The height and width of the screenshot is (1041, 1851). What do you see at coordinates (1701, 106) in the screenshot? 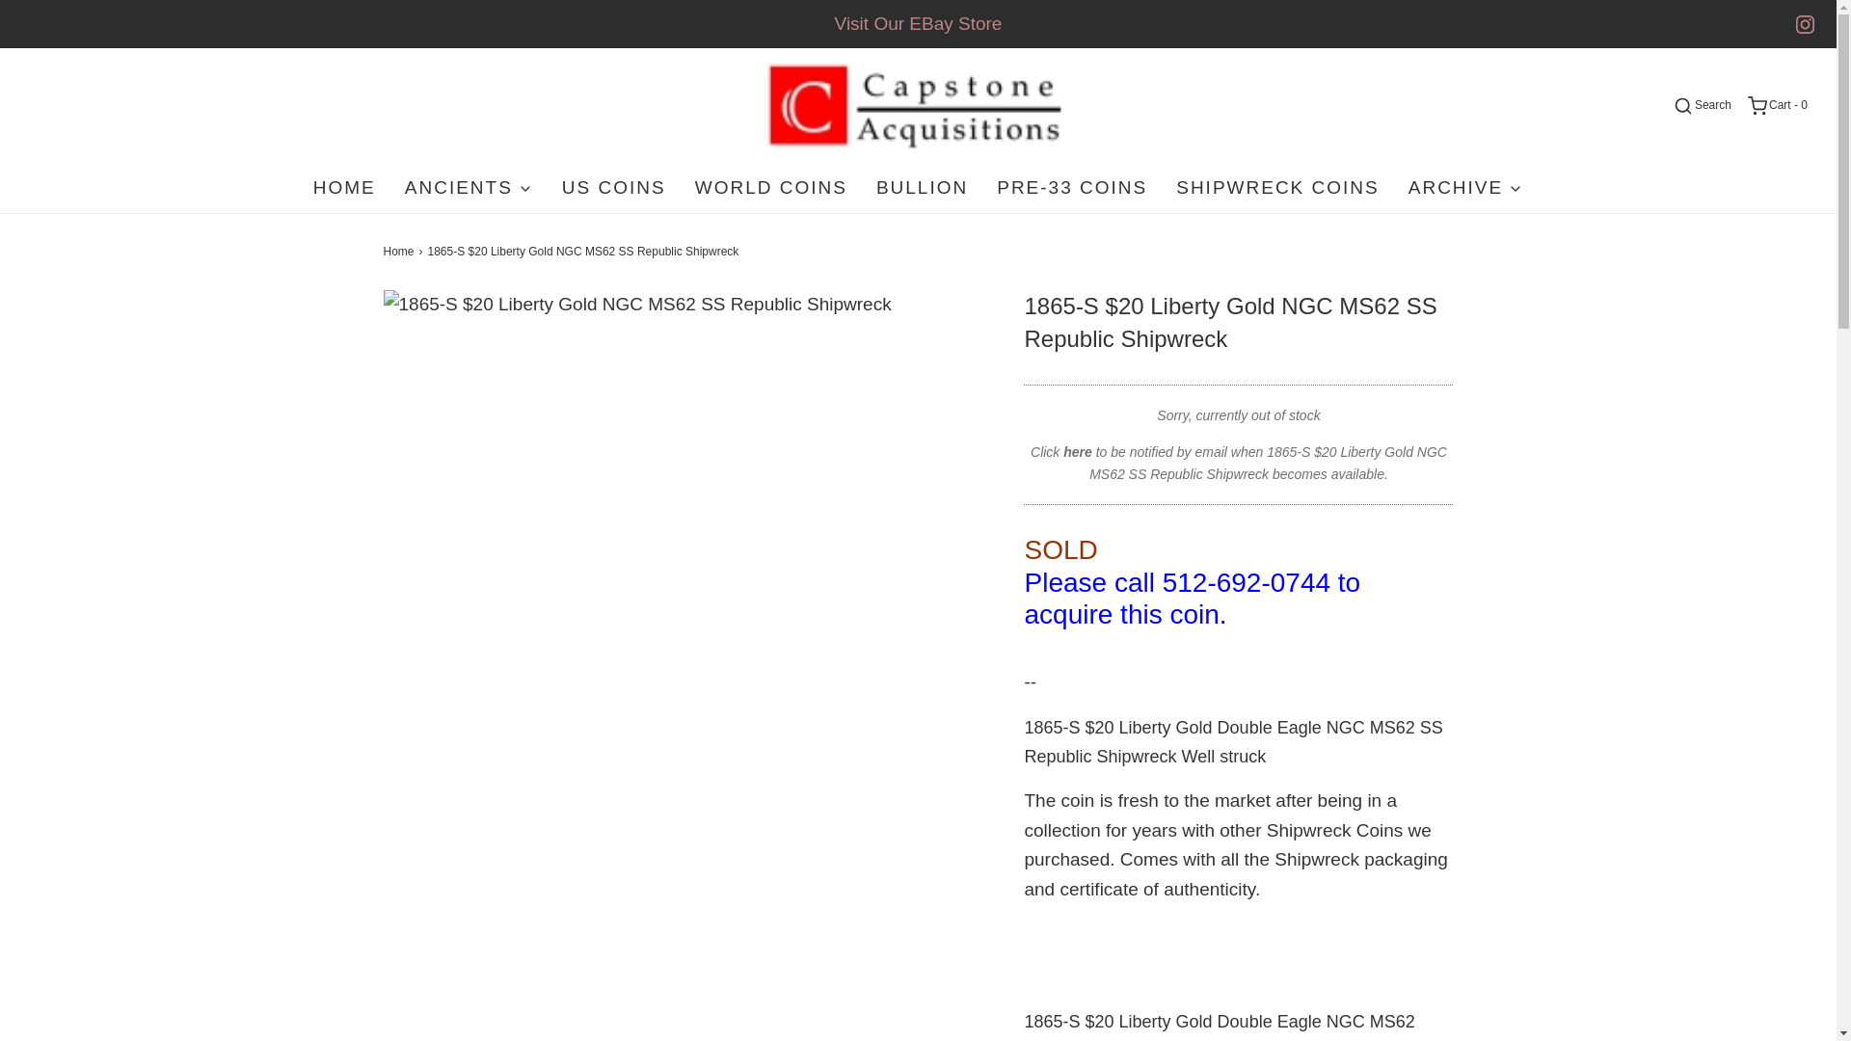
I see `Search` at bounding box center [1701, 106].